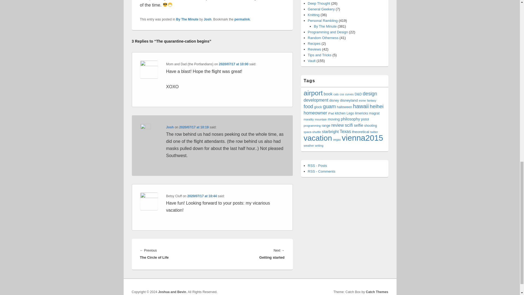 Image resolution: width=524 pixels, height=295 pixels. Describe the element at coordinates (313, 93) in the screenshot. I see `airport` at that location.